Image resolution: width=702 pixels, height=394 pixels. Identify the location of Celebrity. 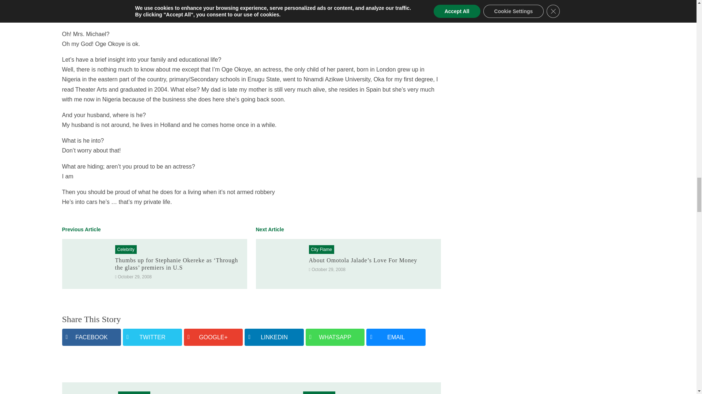
(125, 250).